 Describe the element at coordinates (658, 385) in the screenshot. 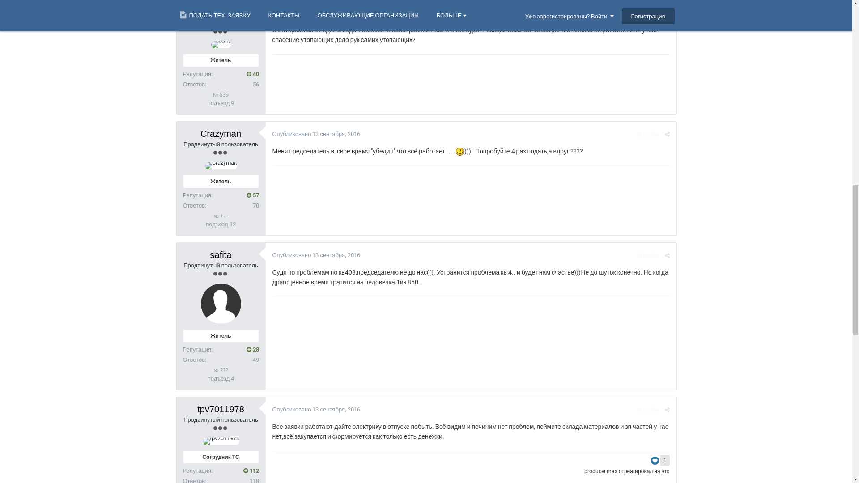

I see `10` at that location.